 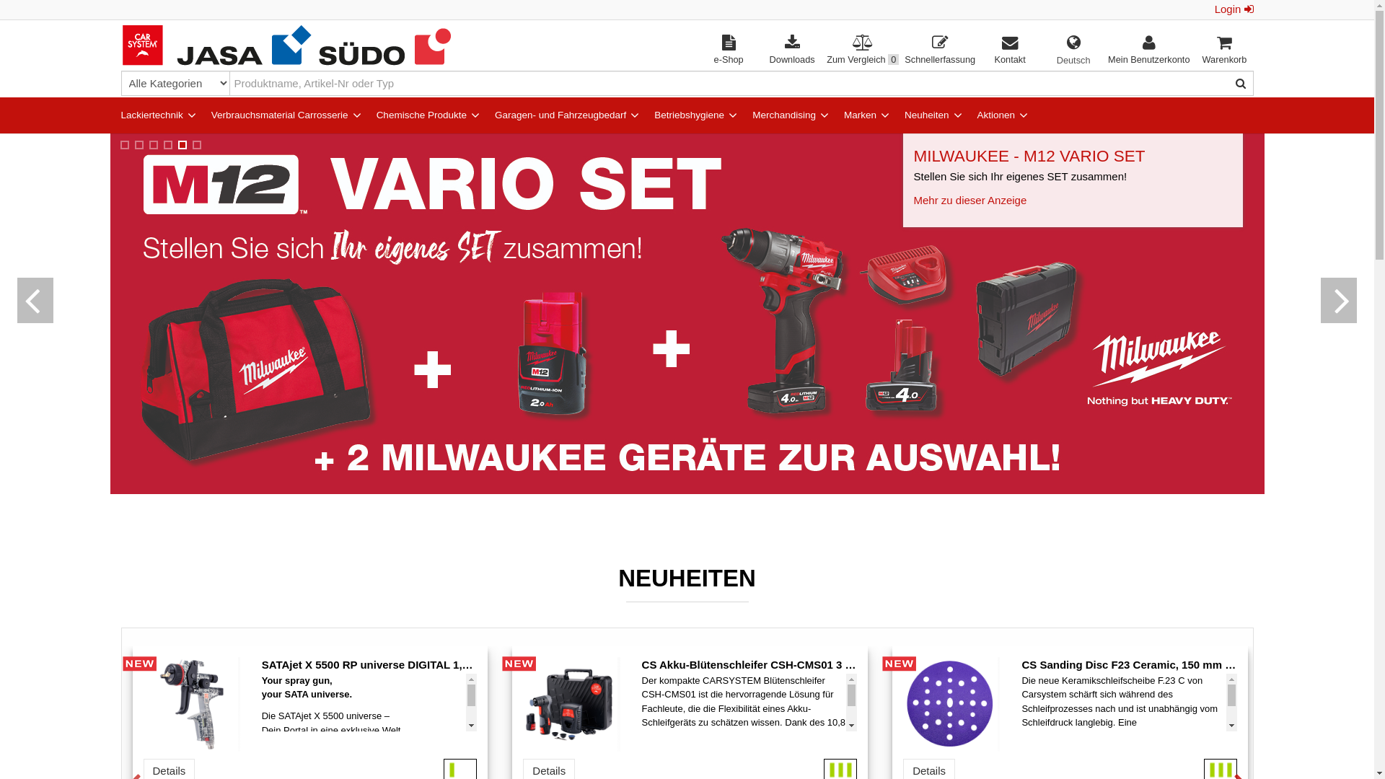 I want to click on Kontakt, so click(x=1010, y=50).